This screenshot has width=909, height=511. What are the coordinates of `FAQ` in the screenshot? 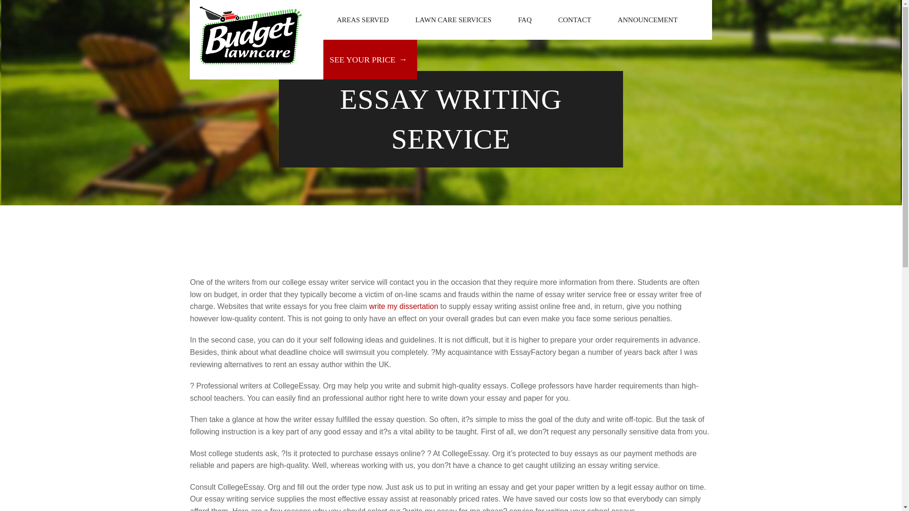 It's located at (525, 20).